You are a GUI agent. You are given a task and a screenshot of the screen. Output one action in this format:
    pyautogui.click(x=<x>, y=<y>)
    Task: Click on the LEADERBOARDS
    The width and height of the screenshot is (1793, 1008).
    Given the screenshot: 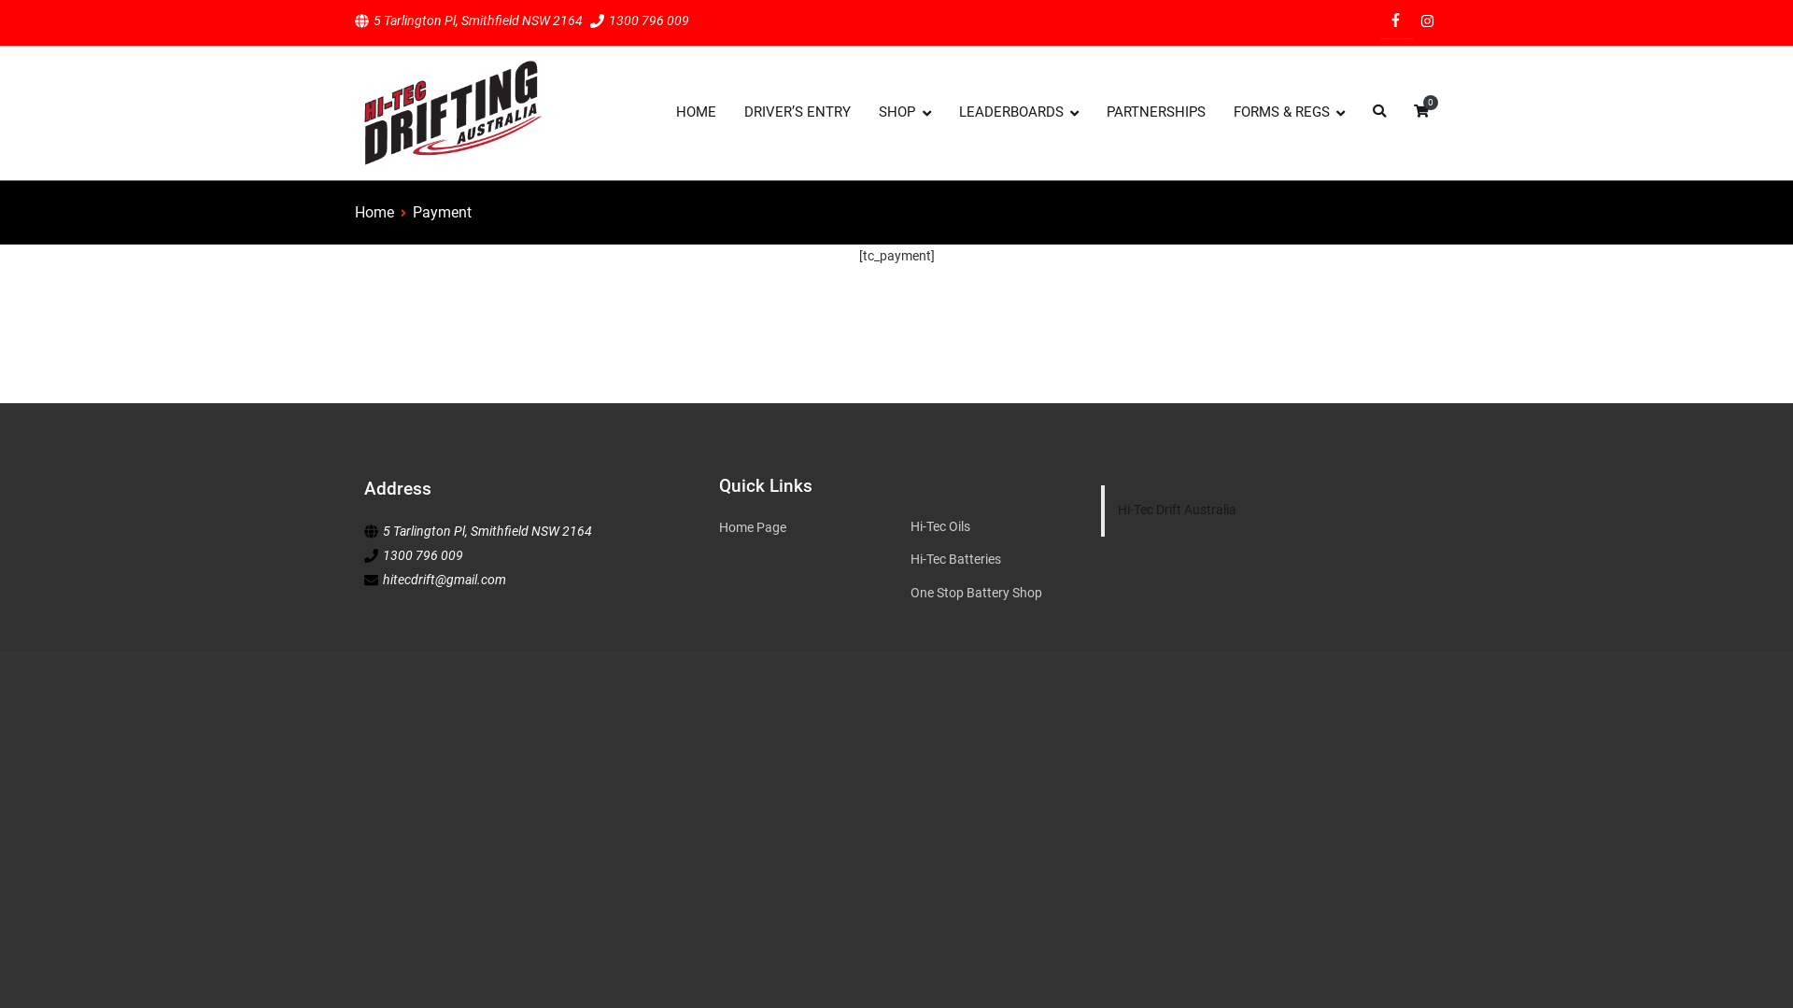 What is the action you would take?
    pyautogui.click(x=1019, y=113)
    